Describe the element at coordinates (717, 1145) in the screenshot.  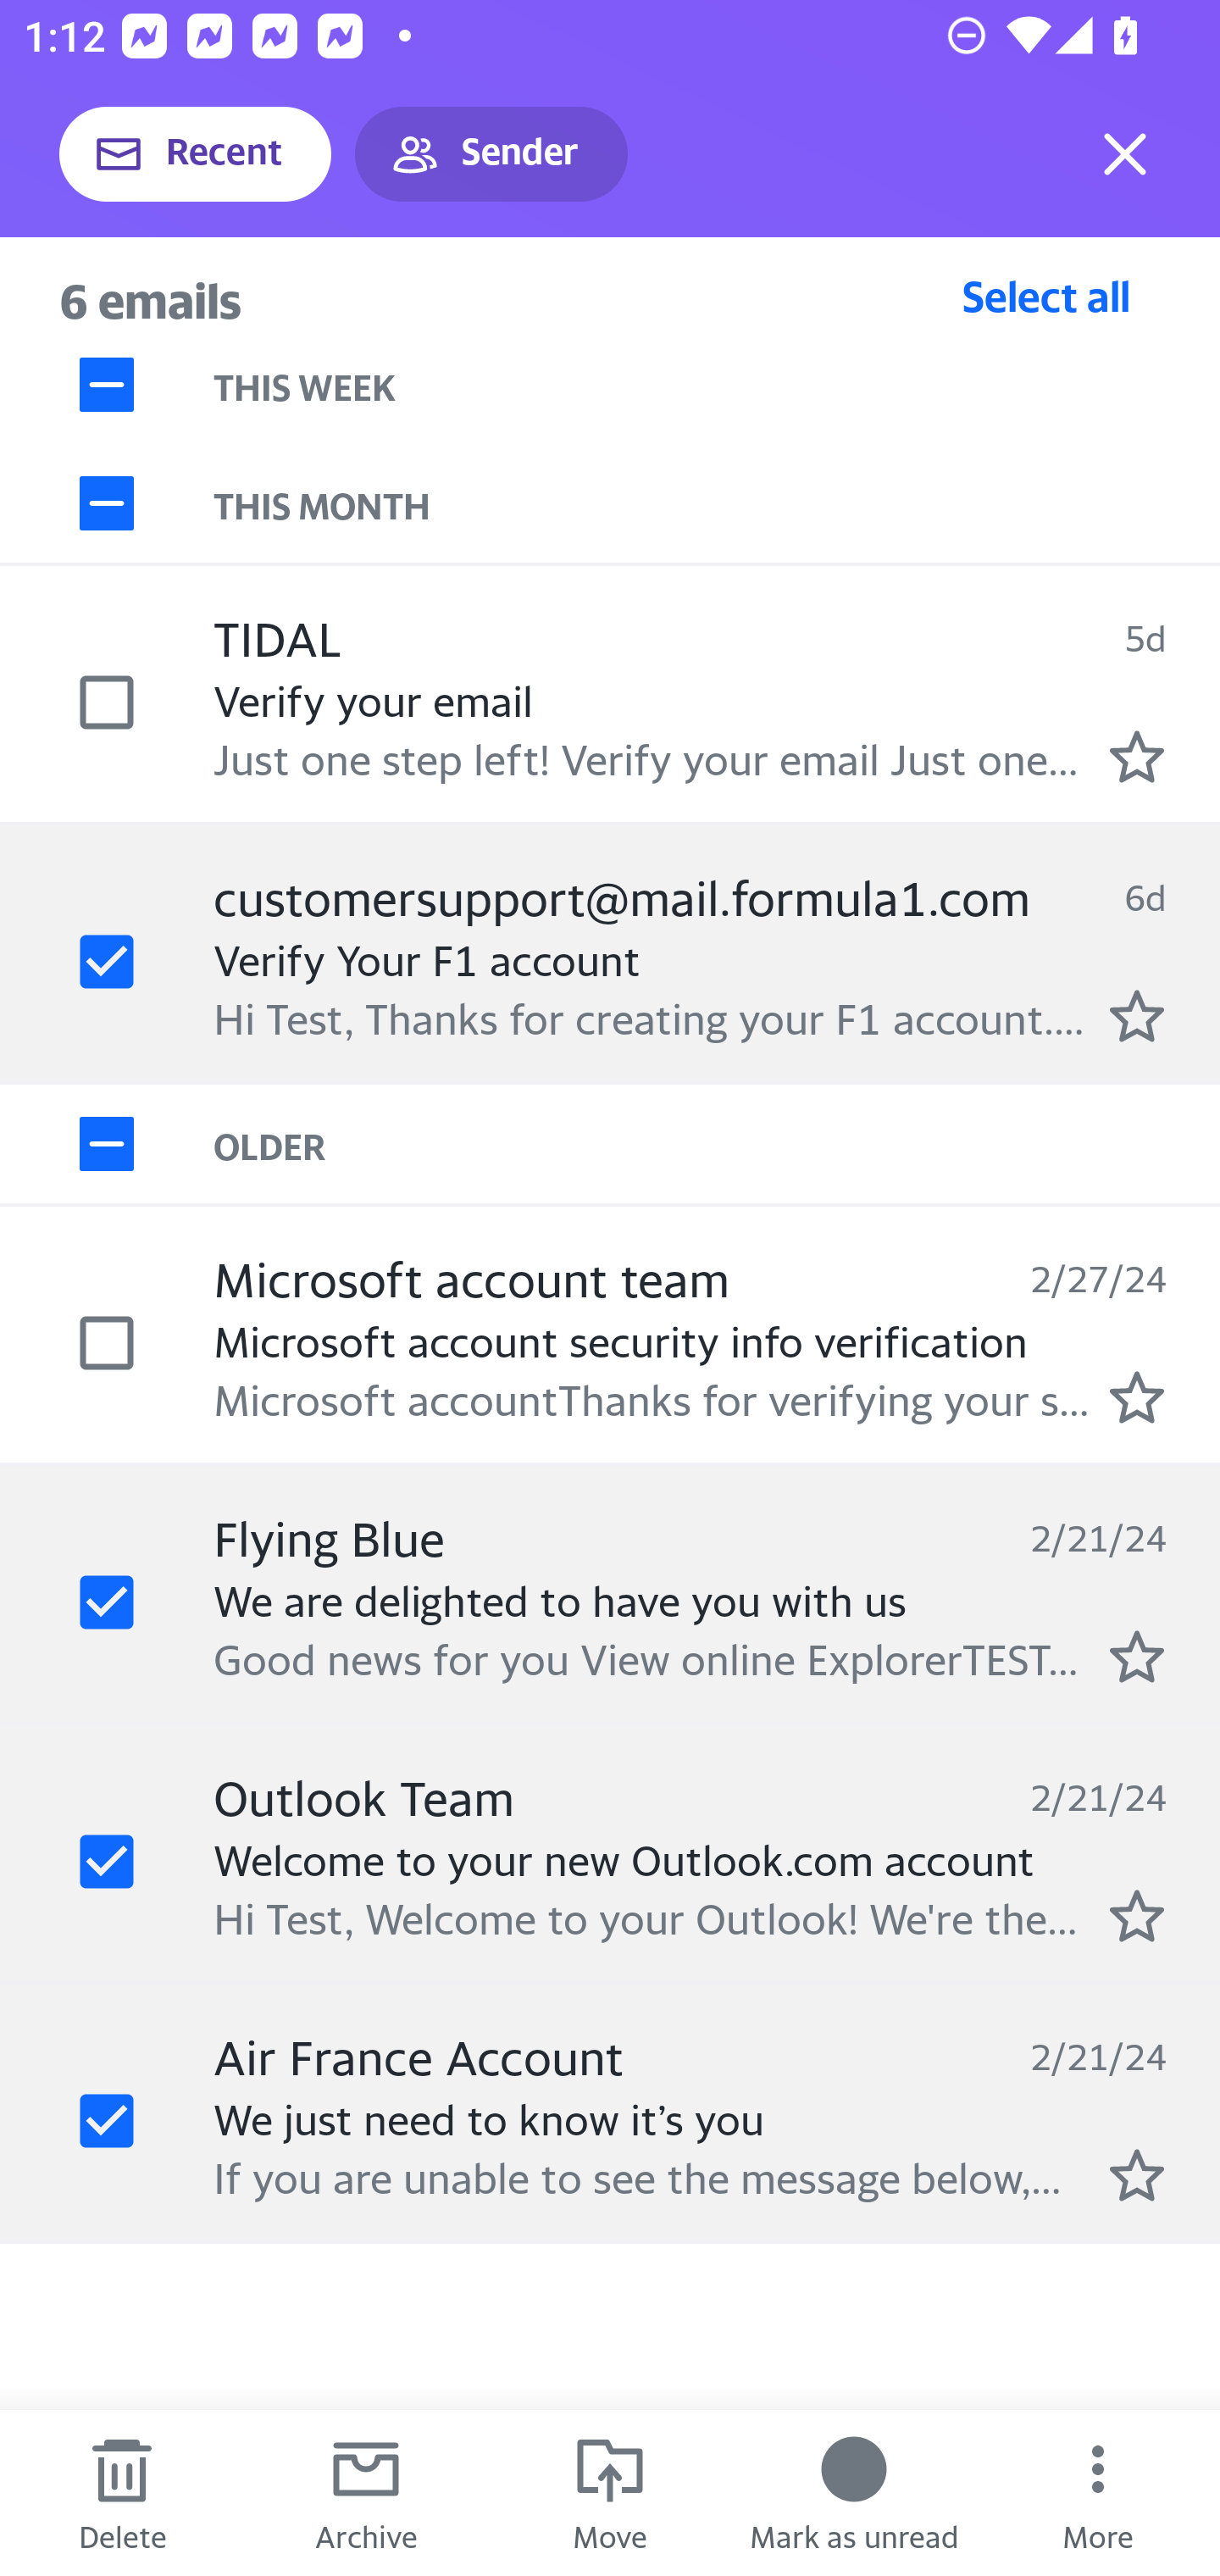
I see `OLDER` at that location.